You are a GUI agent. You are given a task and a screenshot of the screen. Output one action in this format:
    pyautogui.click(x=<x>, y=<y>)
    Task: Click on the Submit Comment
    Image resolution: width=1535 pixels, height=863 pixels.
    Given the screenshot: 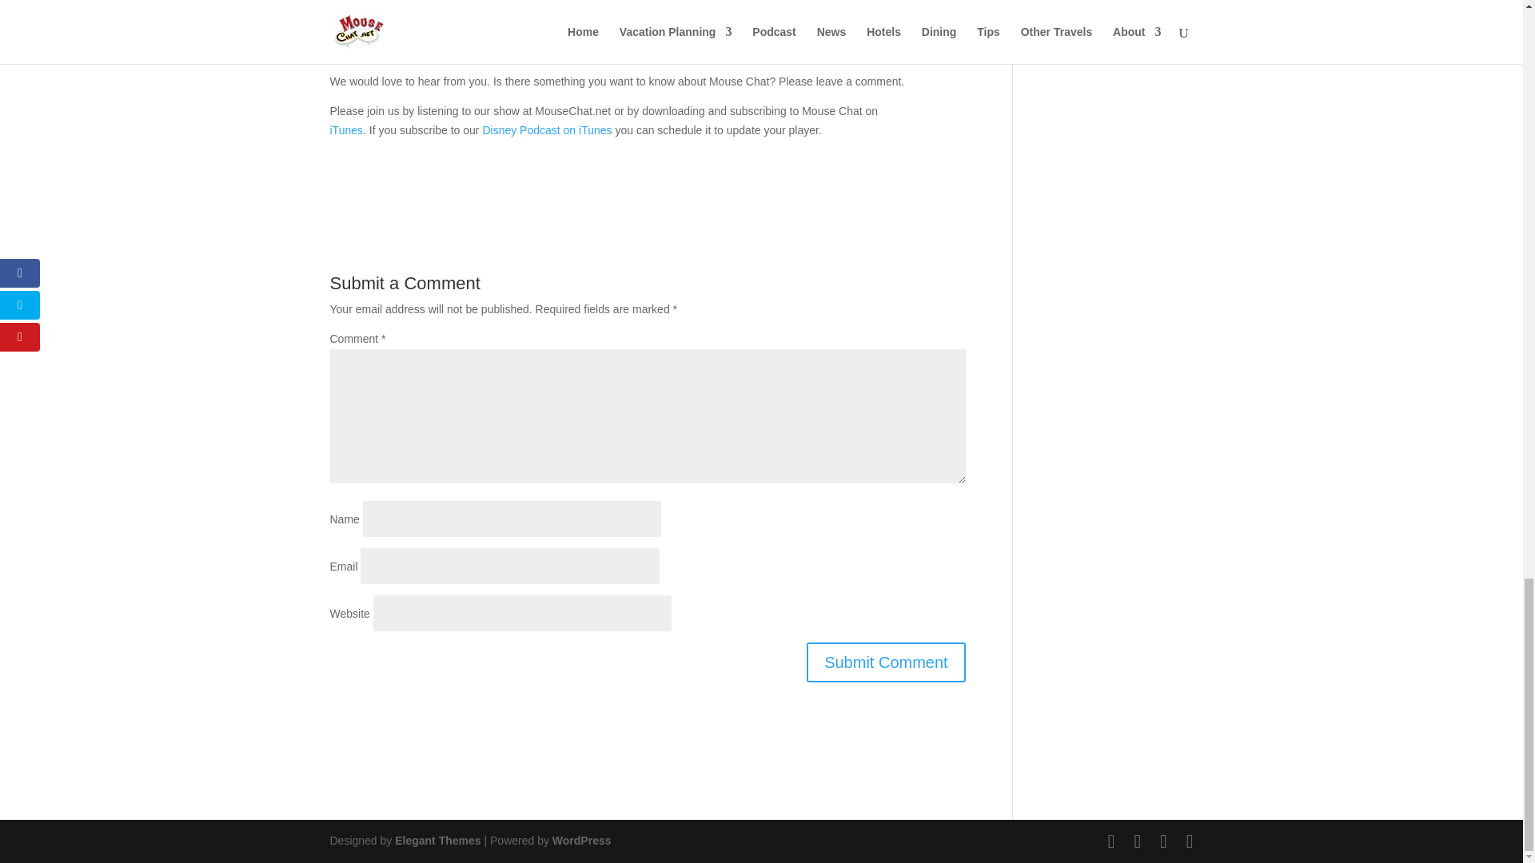 What is the action you would take?
    pyautogui.click(x=389, y=12)
    